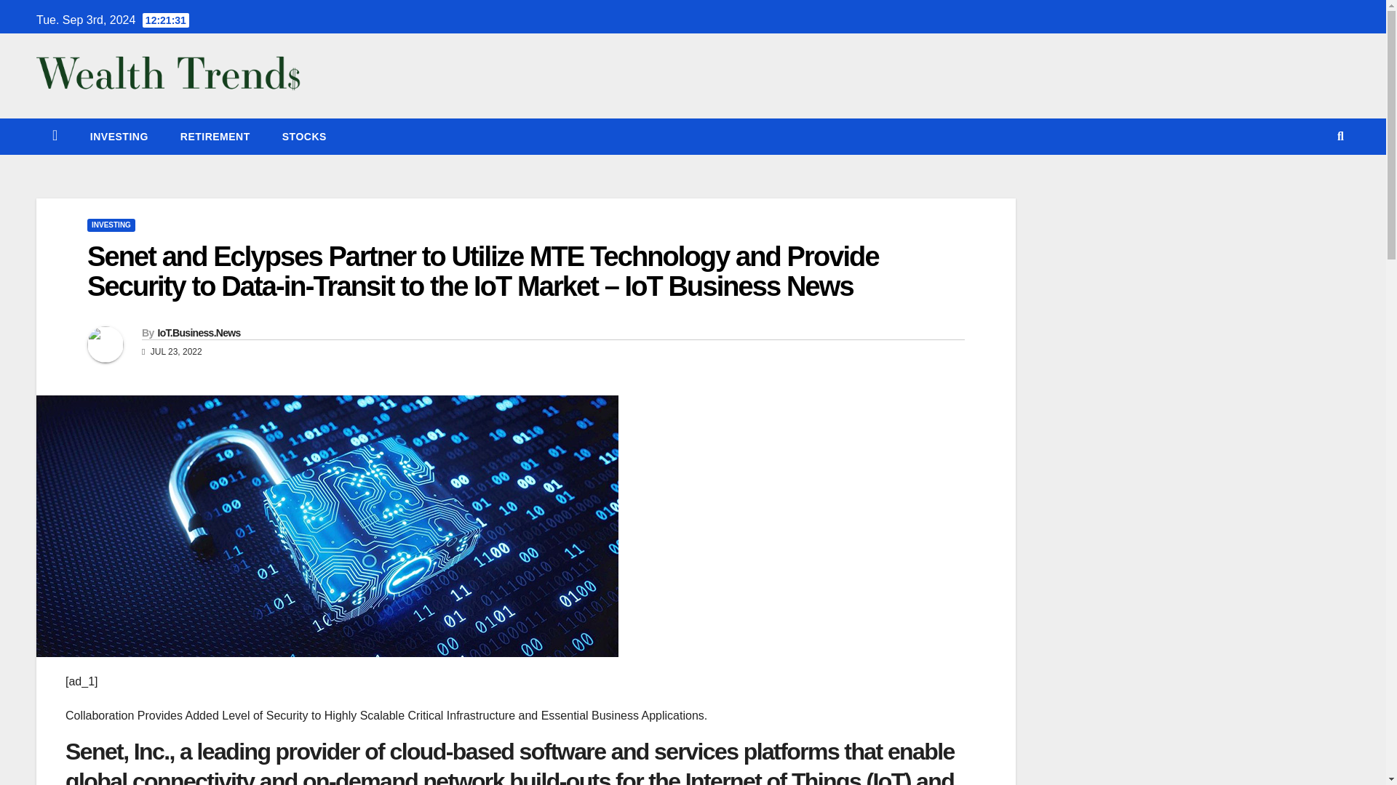 This screenshot has width=1397, height=785. What do you see at coordinates (304, 137) in the screenshot?
I see `Stocks` at bounding box center [304, 137].